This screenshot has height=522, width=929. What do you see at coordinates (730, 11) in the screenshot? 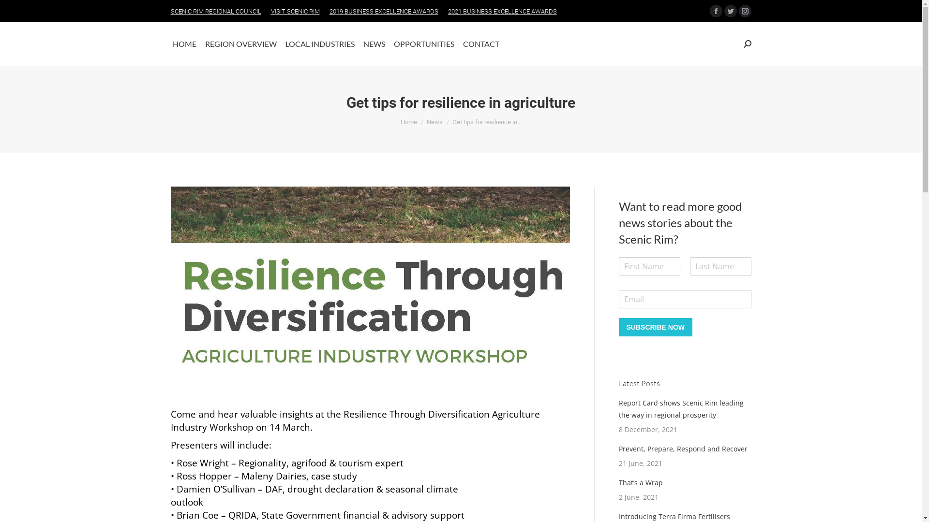
I see `Twitter page opens in new window` at bounding box center [730, 11].